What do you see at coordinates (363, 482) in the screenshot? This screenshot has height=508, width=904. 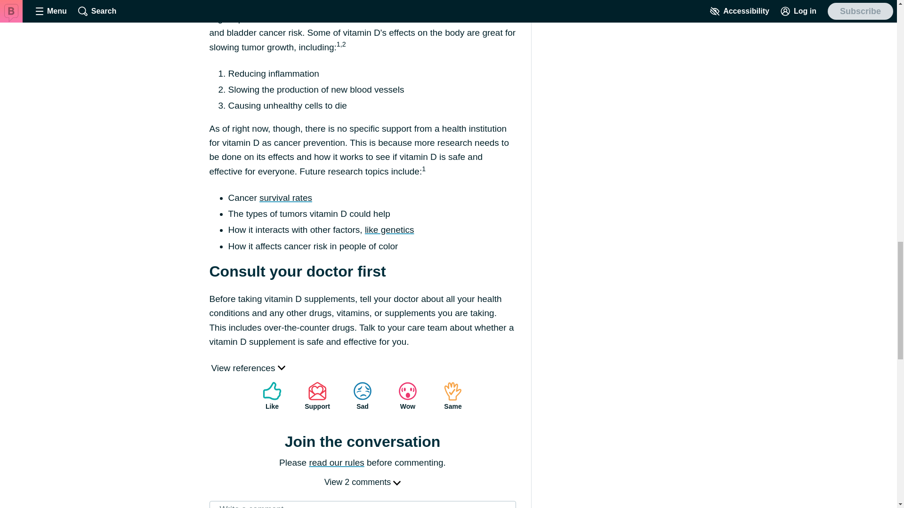 I see `View 2 comments caret icon` at bounding box center [363, 482].